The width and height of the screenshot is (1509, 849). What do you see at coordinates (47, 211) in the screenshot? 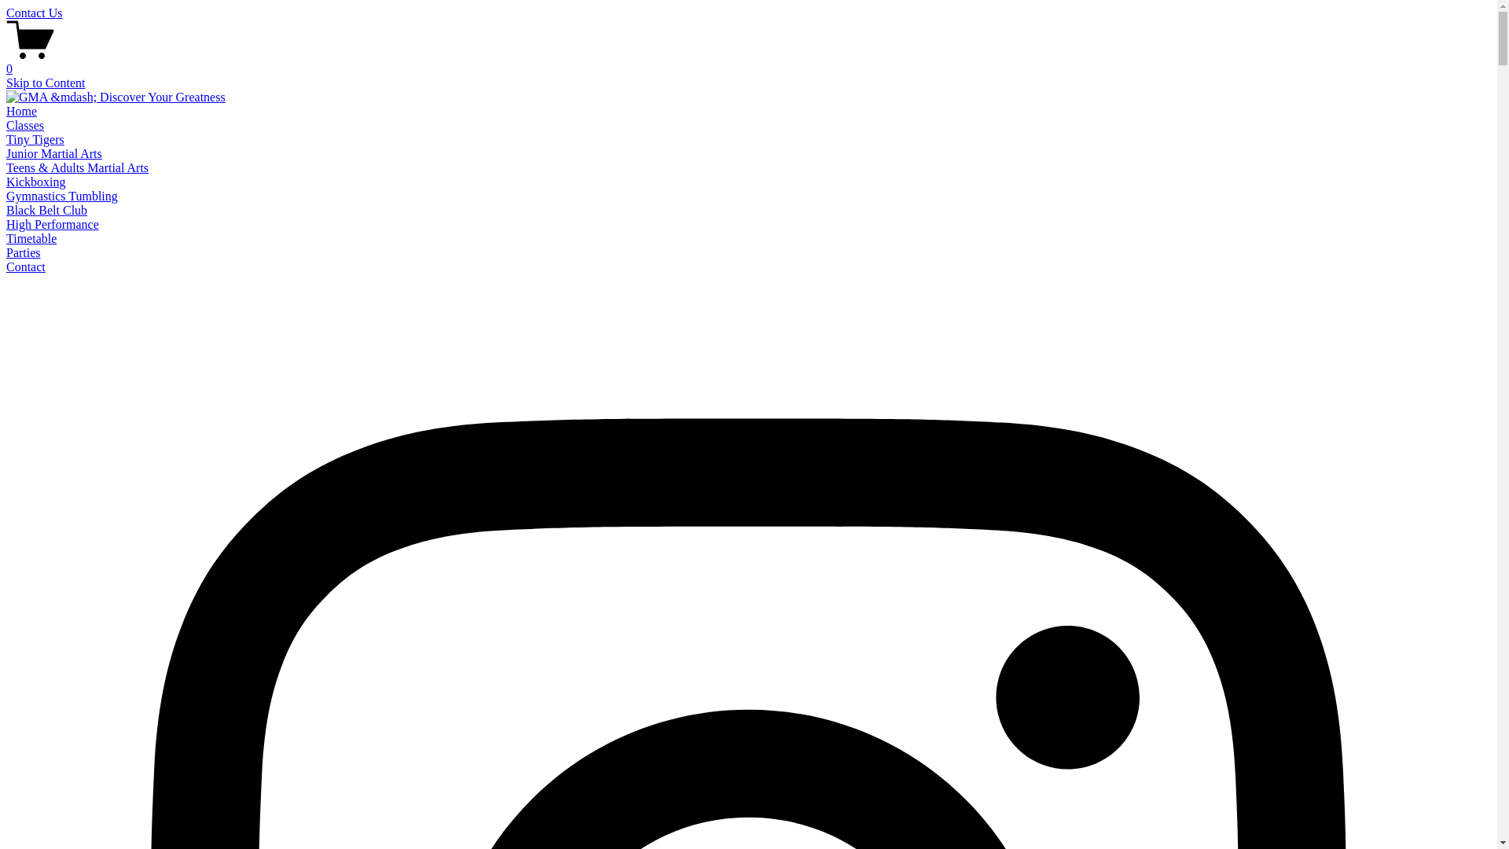
I see `Black Belt Club` at bounding box center [47, 211].